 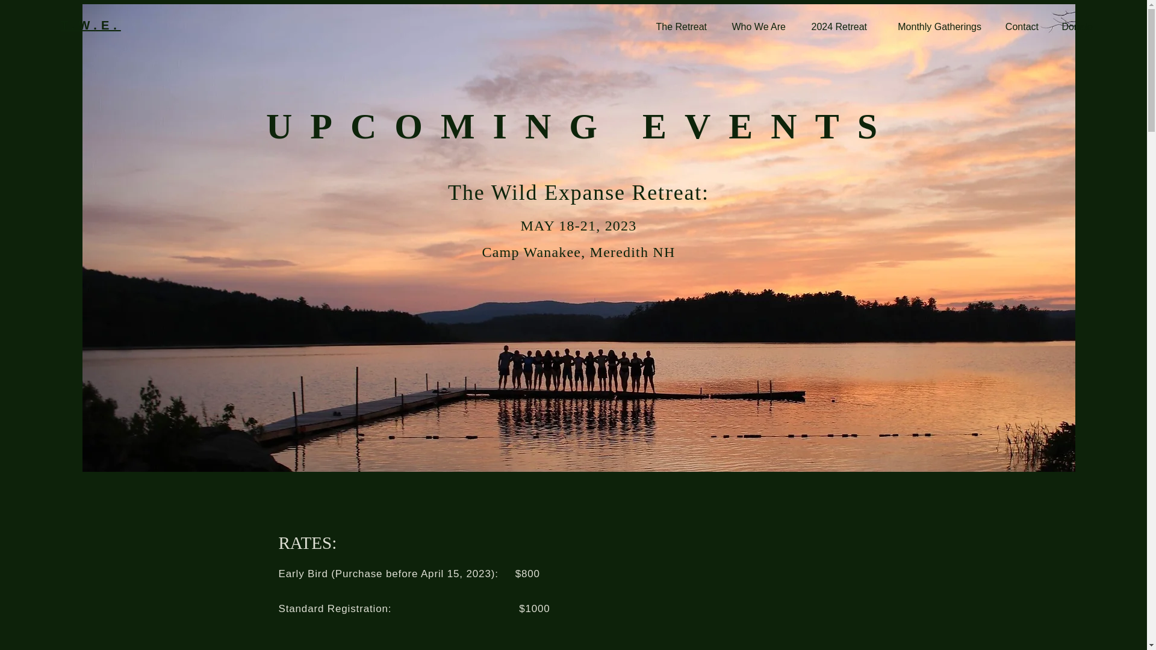 I want to click on Contact, so click(x=1019, y=27).